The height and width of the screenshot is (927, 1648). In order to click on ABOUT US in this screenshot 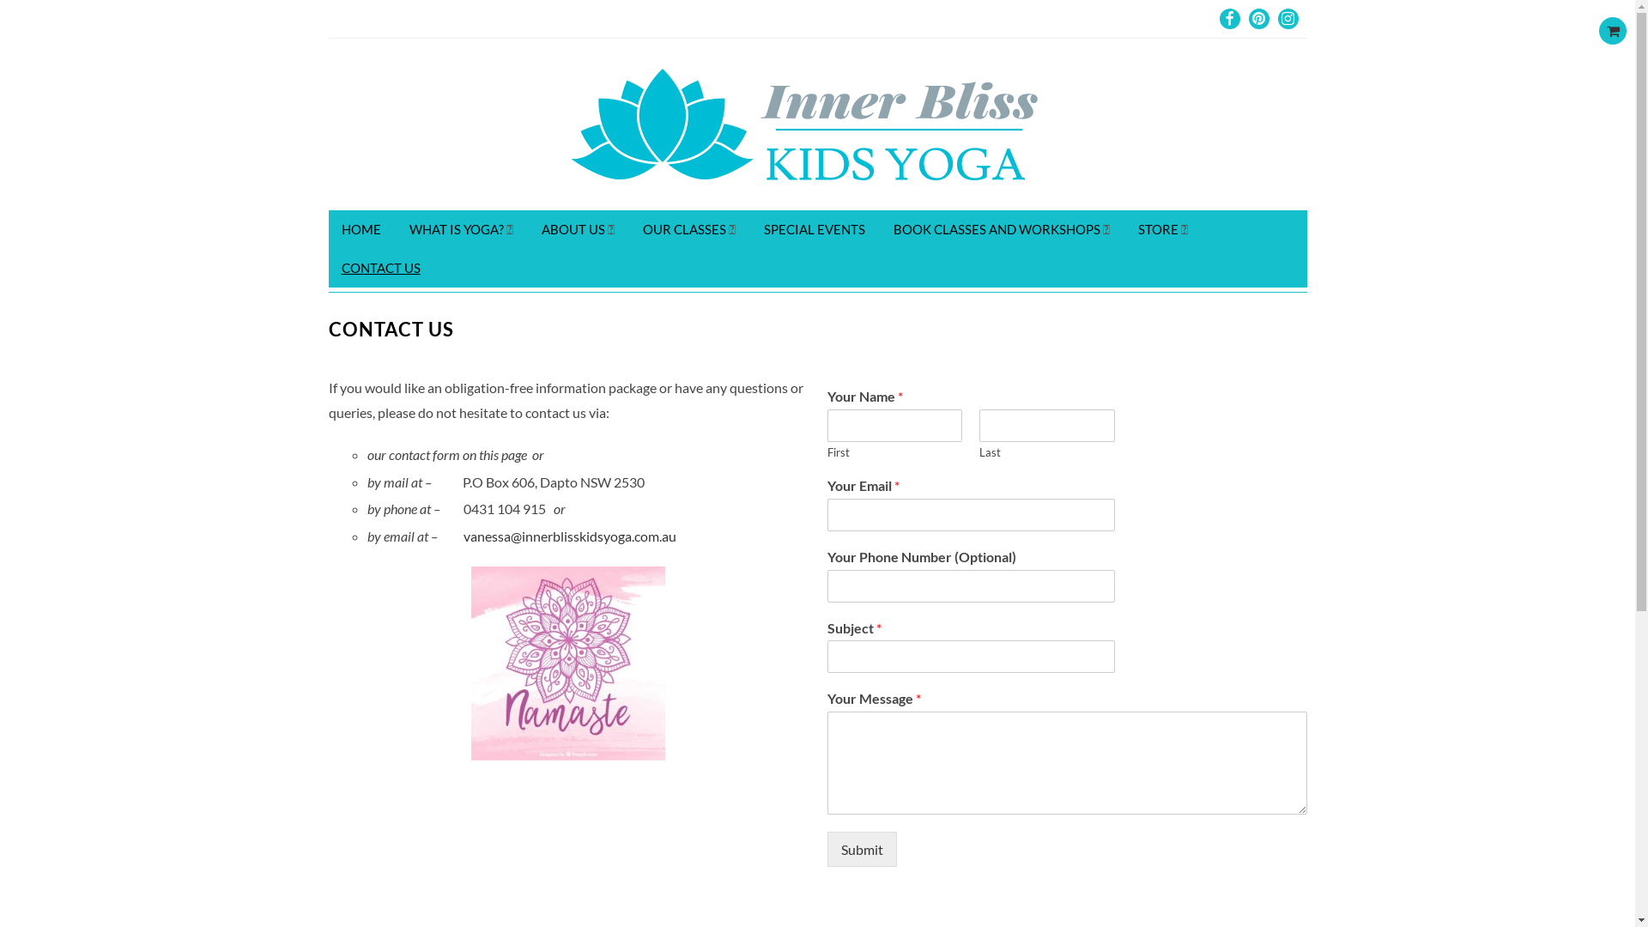, I will do `click(579, 230)`.